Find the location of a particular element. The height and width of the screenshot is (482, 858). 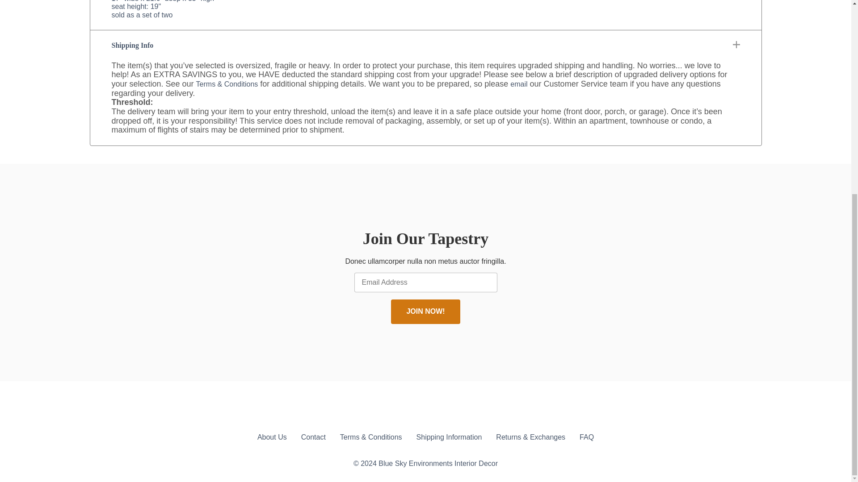

email is located at coordinates (519, 84).